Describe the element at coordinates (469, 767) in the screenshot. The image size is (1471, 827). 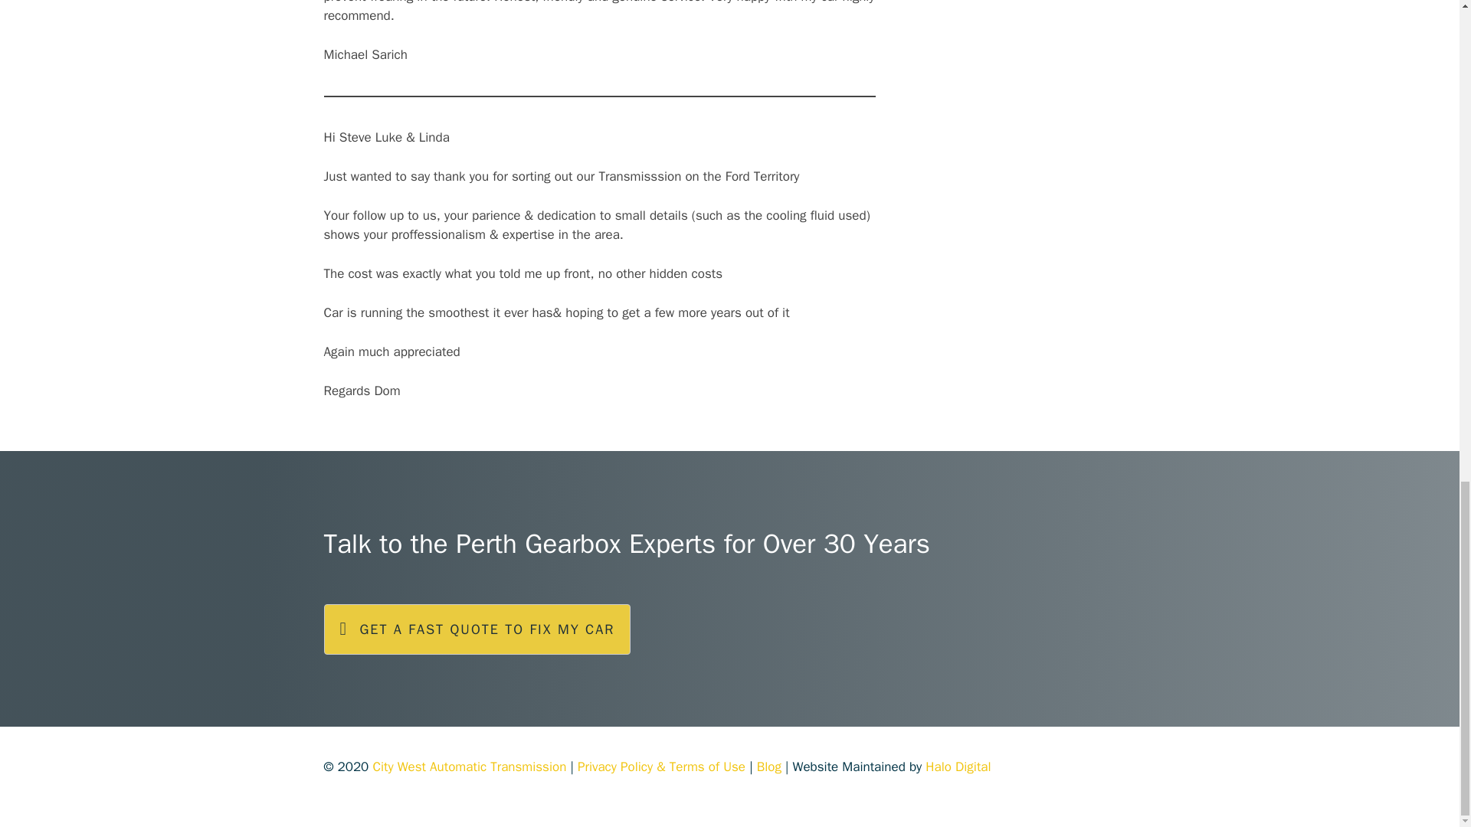
I see `City West Automatic Transmission` at that location.